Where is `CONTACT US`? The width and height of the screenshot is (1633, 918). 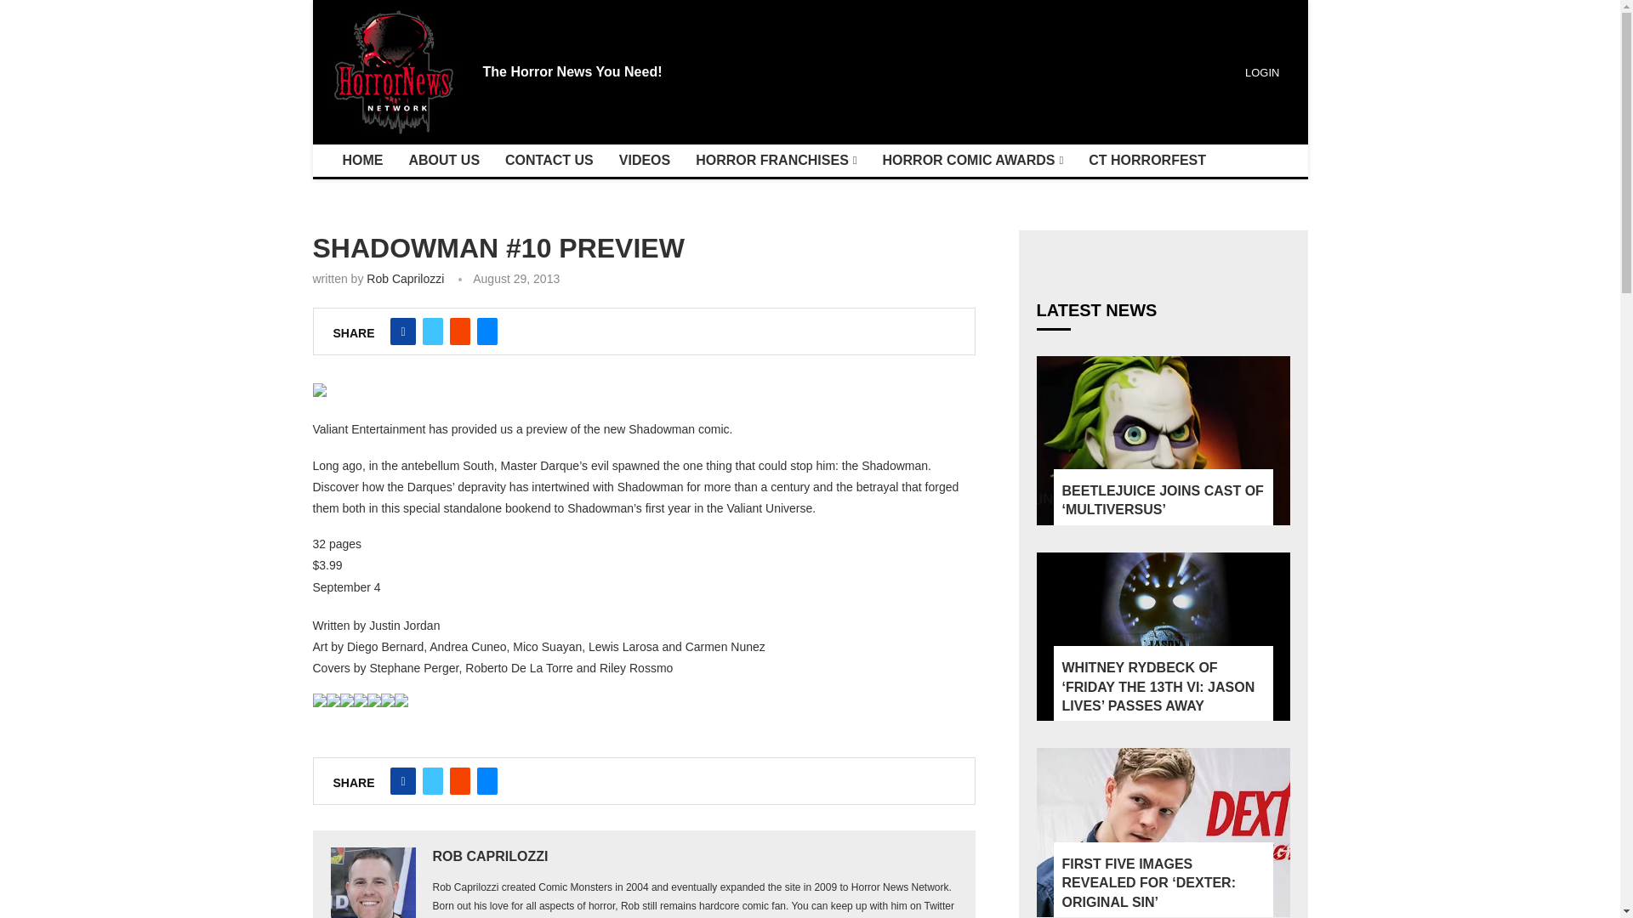 CONTACT US is located at coordinates (549, 160).